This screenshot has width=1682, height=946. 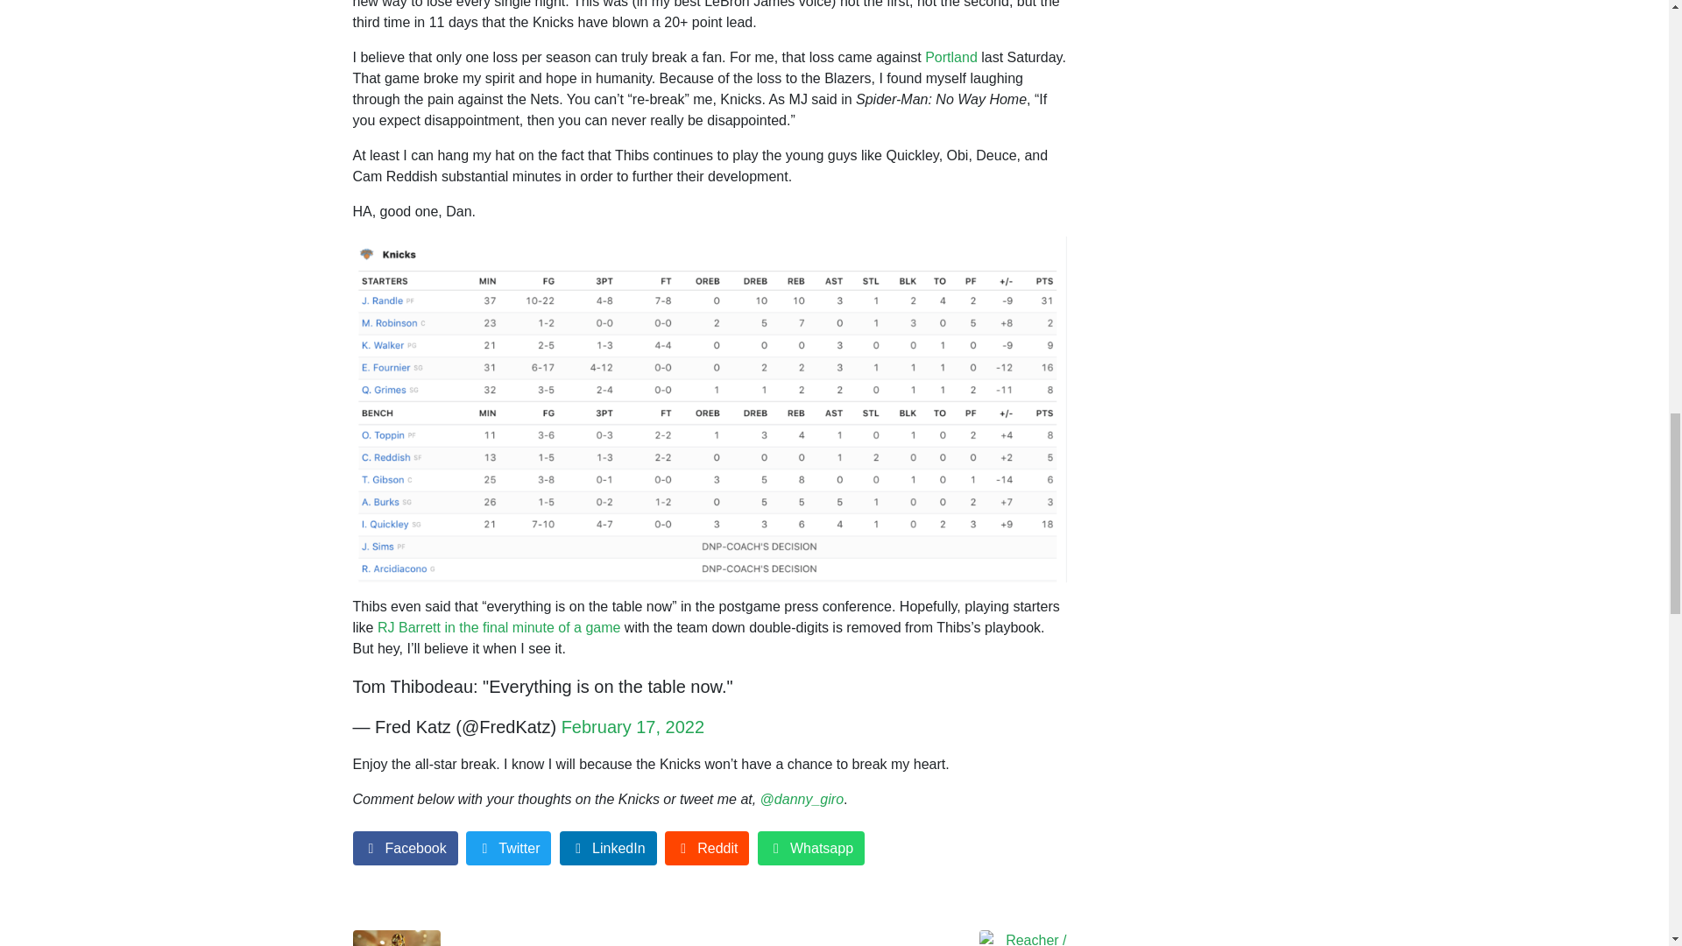 I want to click on Reacher Understands The Assignment, so click(x=894, y=937).